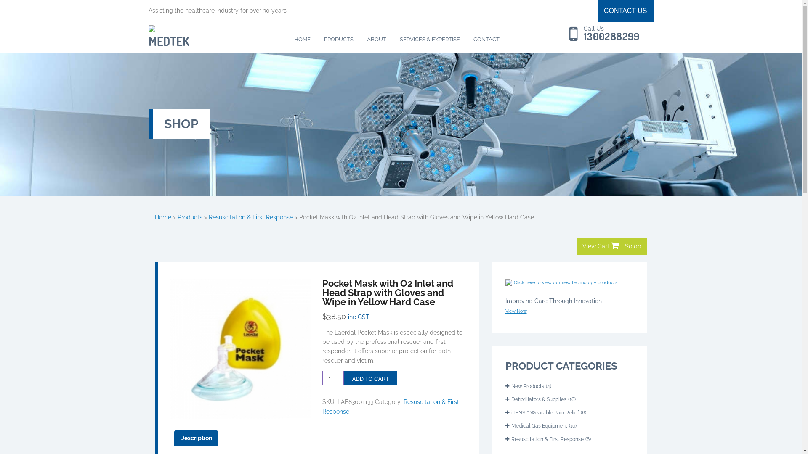 This screenshot has height=454, width=808. I want to click on ADD TO CART, so click(370, 378).